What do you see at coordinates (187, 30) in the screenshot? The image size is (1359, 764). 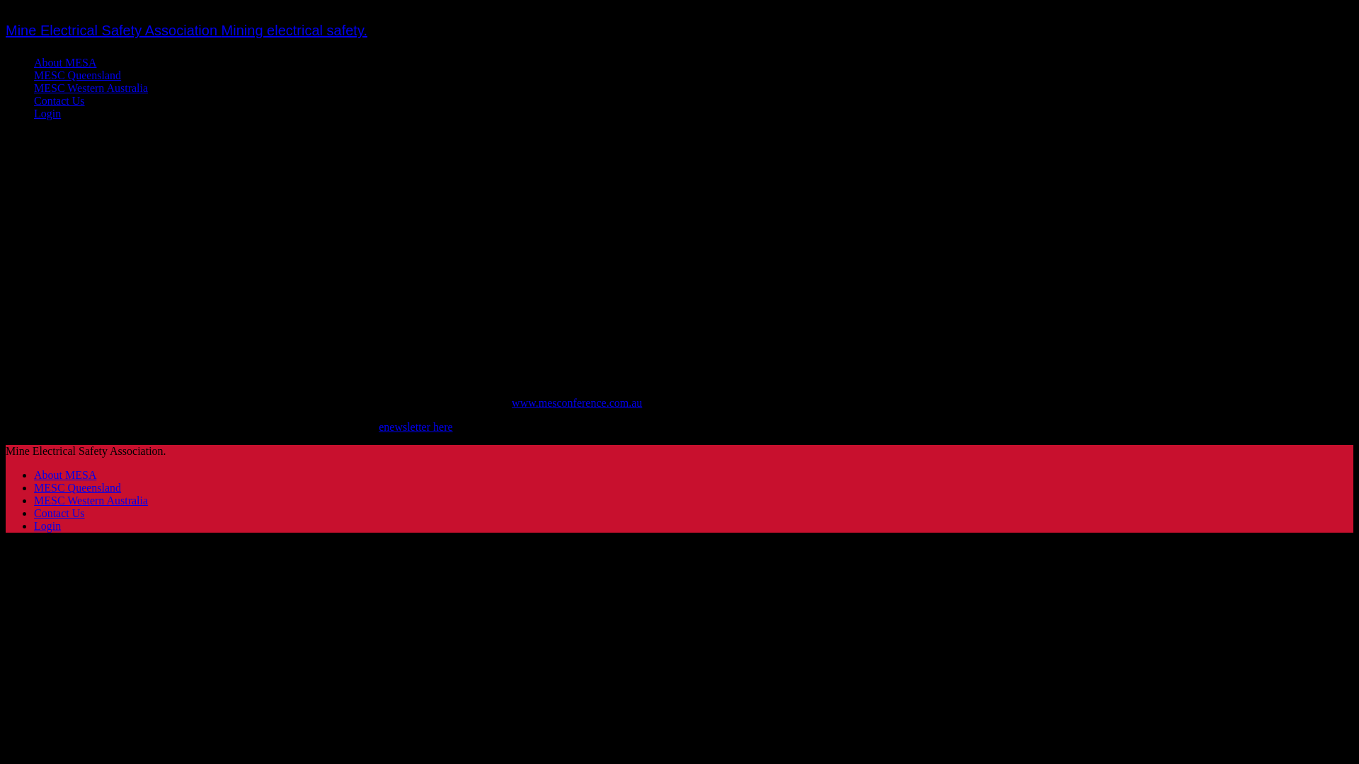 I see `Mine Electrical Safety Association Mining electrical safety.` at bounding box center [187, 30].